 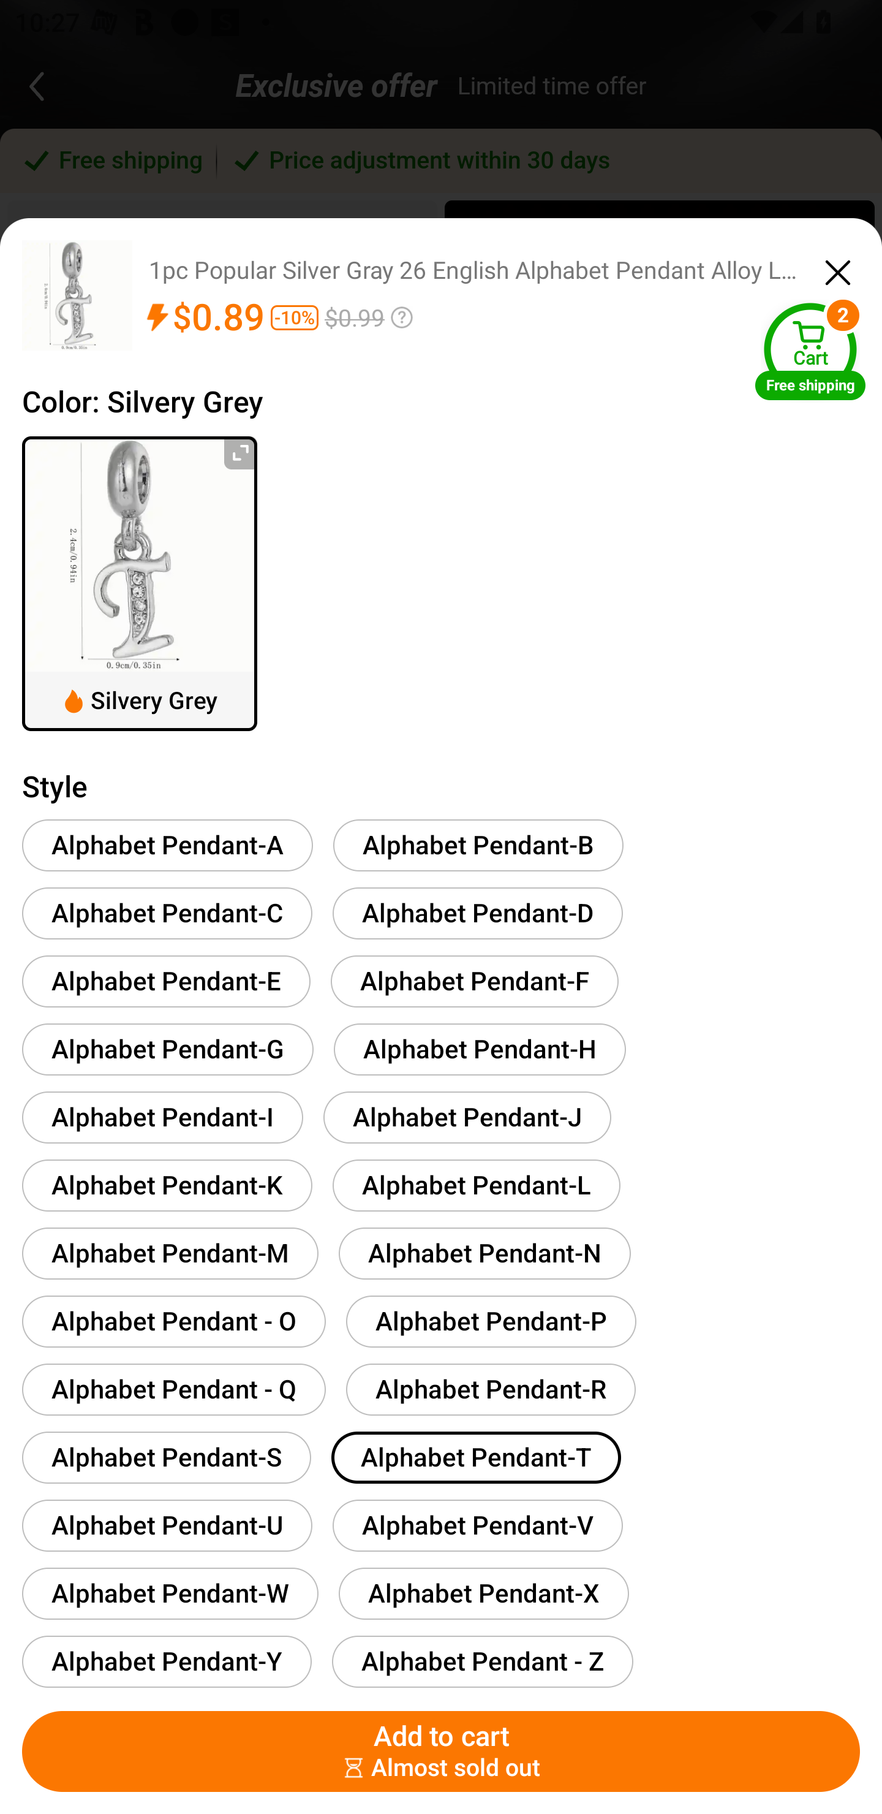 What do you see at coordinates (477, 1525) in the screenshot?
I see ` Alphabet Pendant-V` at bounding box center [477, 1525].